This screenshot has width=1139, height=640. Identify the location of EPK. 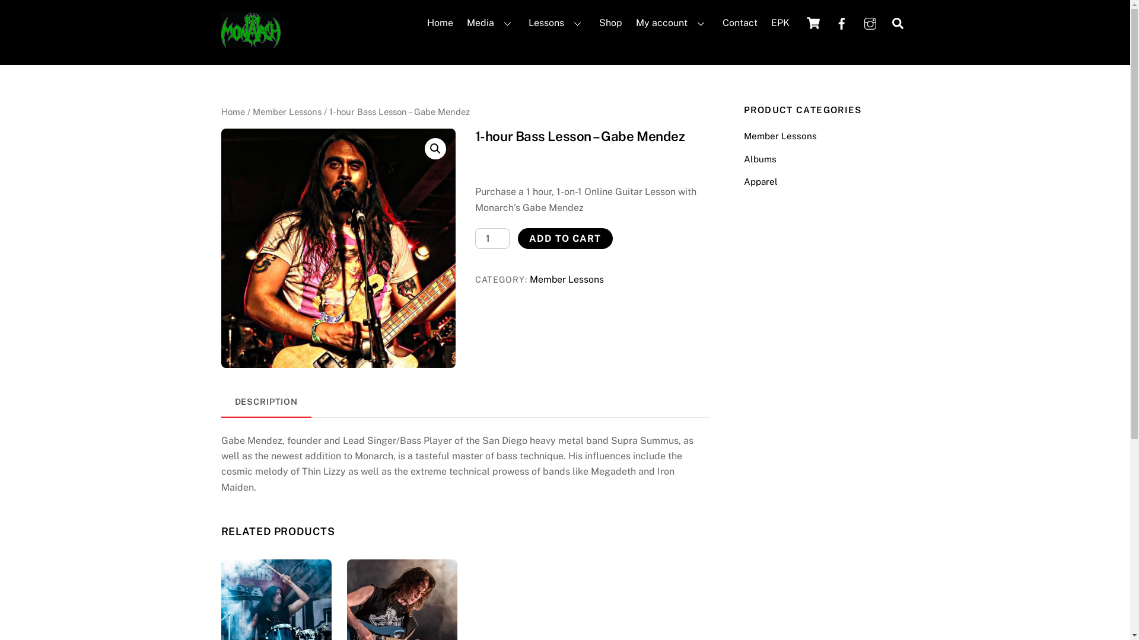
(780, 23).